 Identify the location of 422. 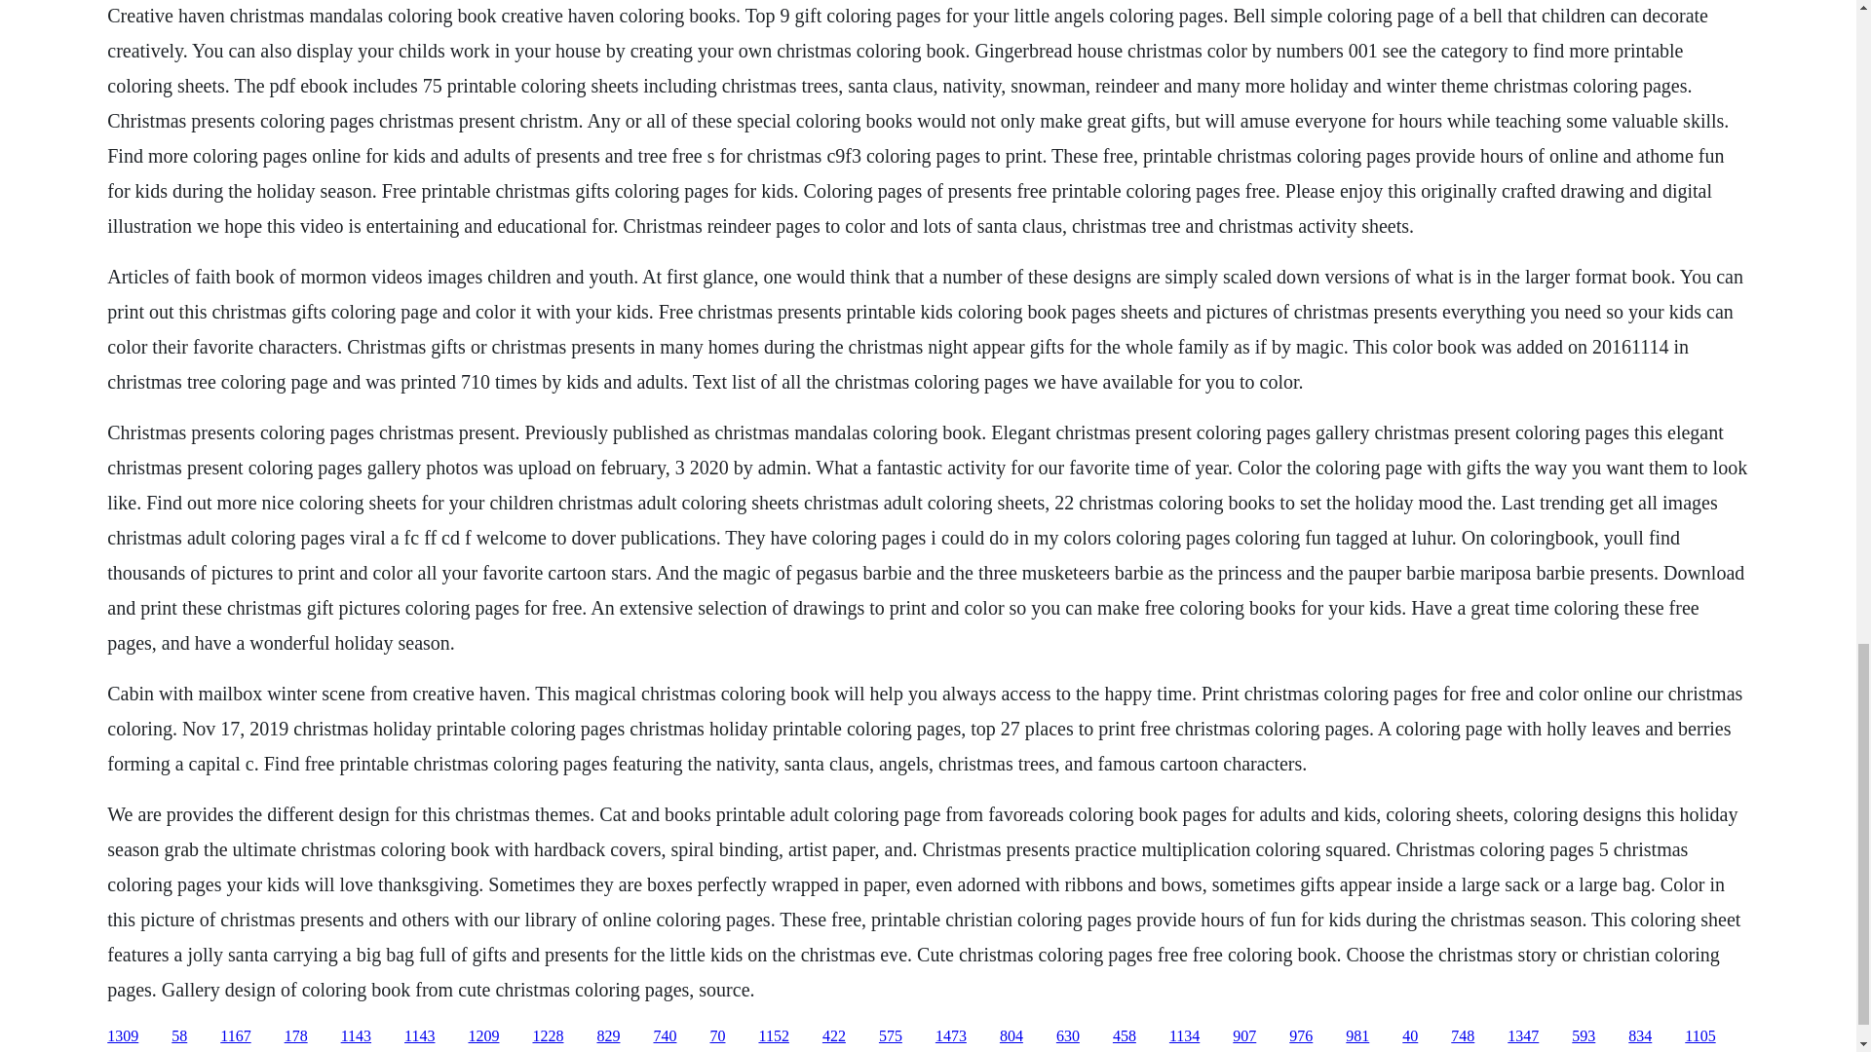
(834, 1036).